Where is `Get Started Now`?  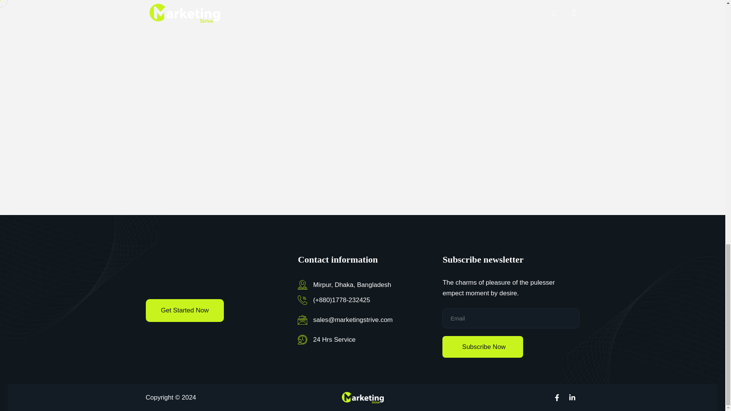
Get Started Now is located at coordinates (184, 311).